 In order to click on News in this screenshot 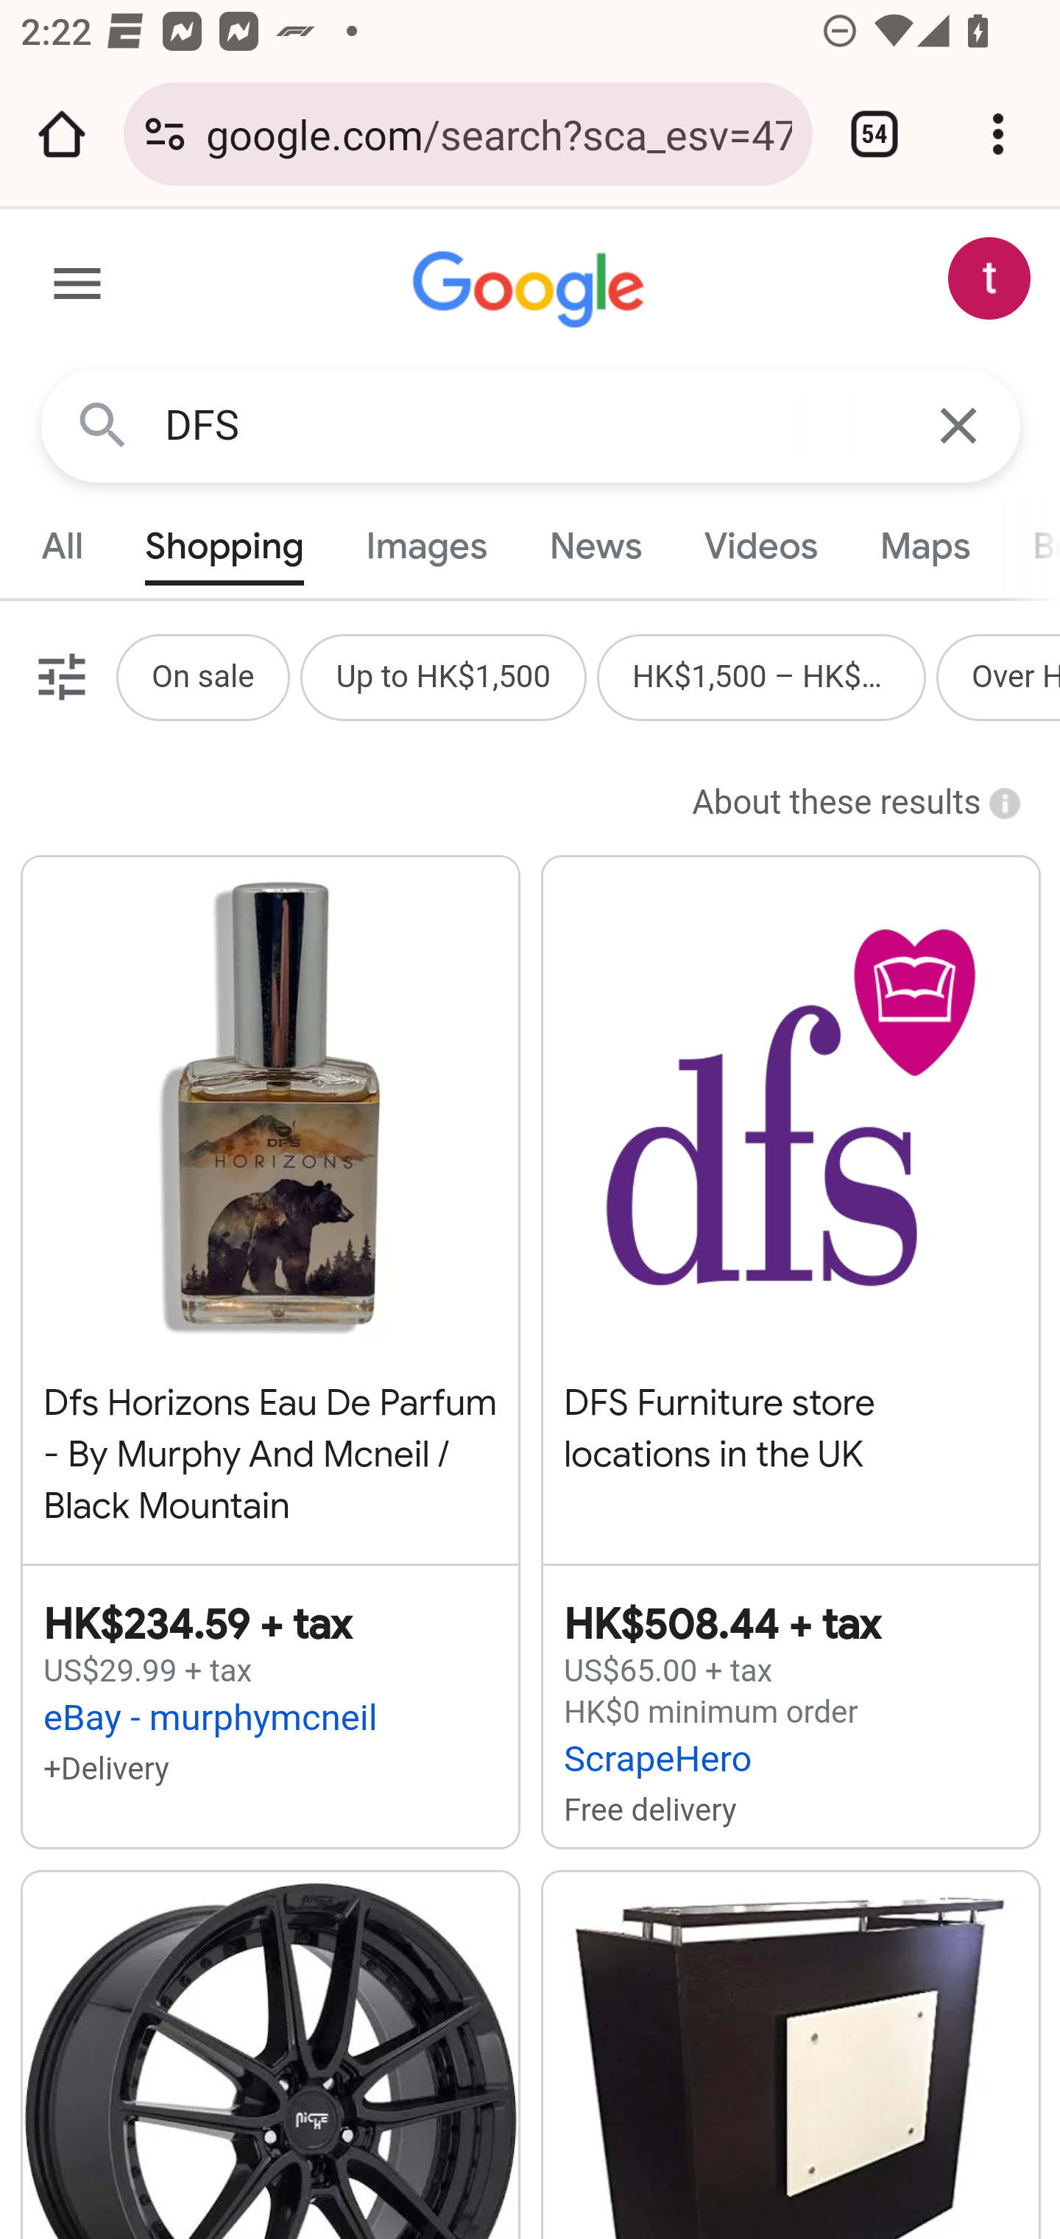, I will do `click(596, 546)`.